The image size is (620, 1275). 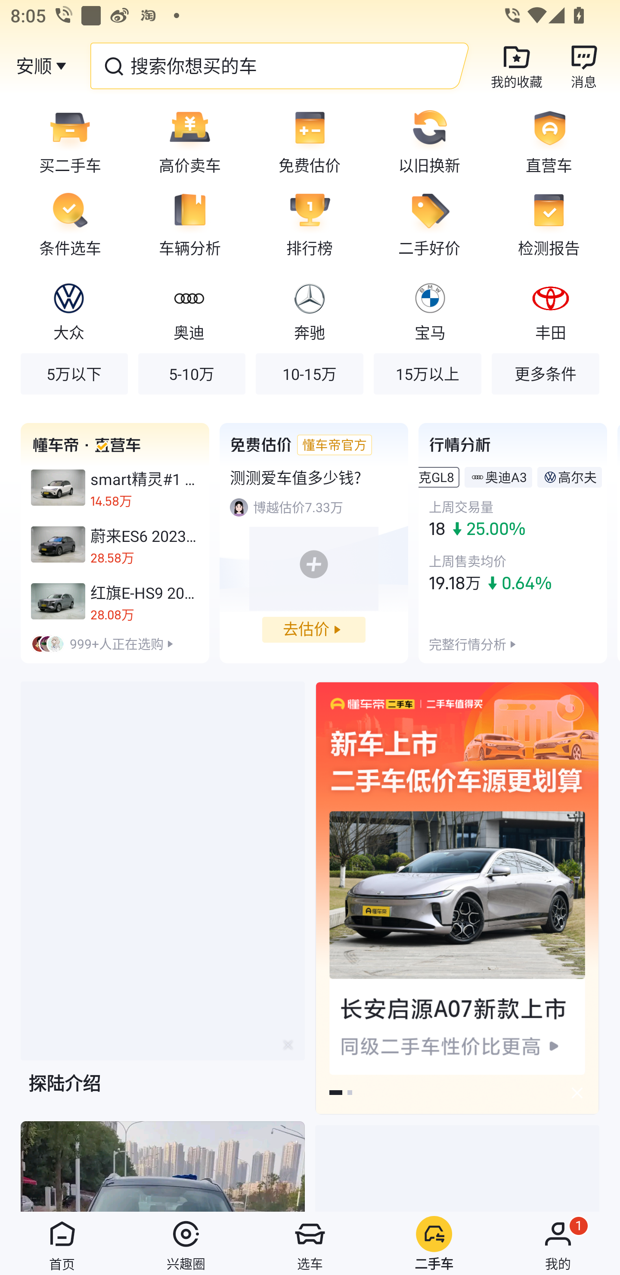 I want to click on 探陆介绍, so click(x=163, y=900).